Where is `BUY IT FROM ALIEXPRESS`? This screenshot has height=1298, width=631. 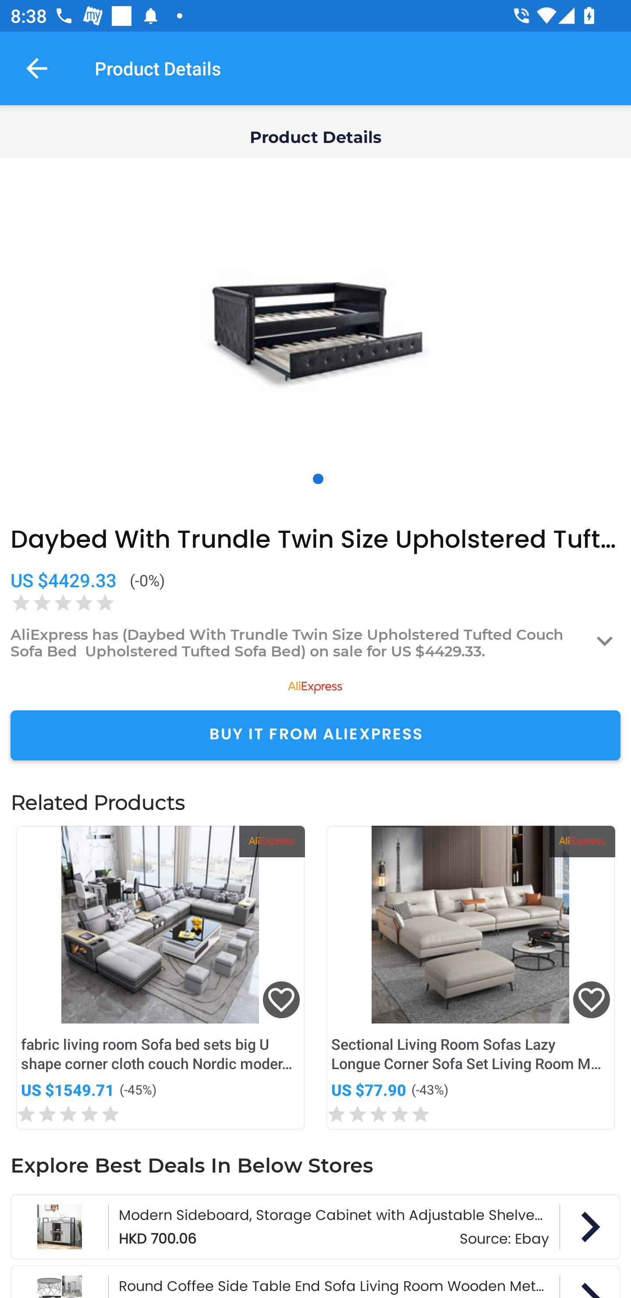
BUY IT FROM ALIEXPRESS is located at coordinates (315, 735).